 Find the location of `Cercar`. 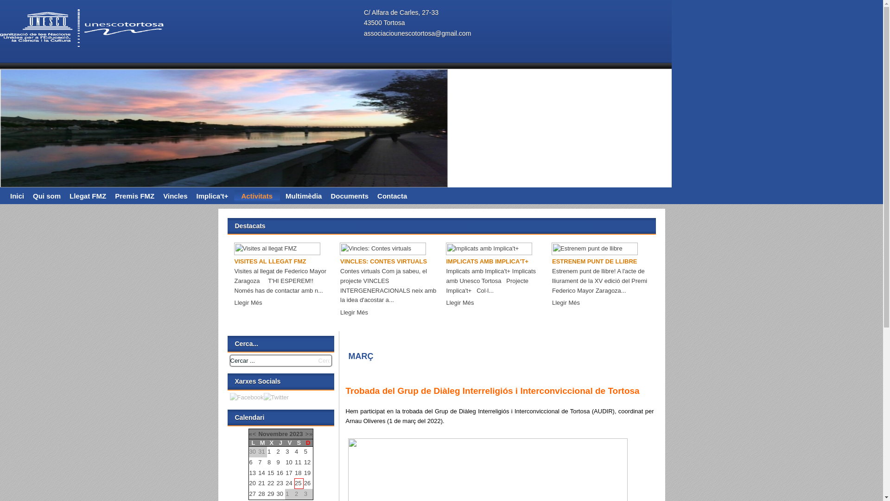

Cercar is located at coordinates (324, 361).